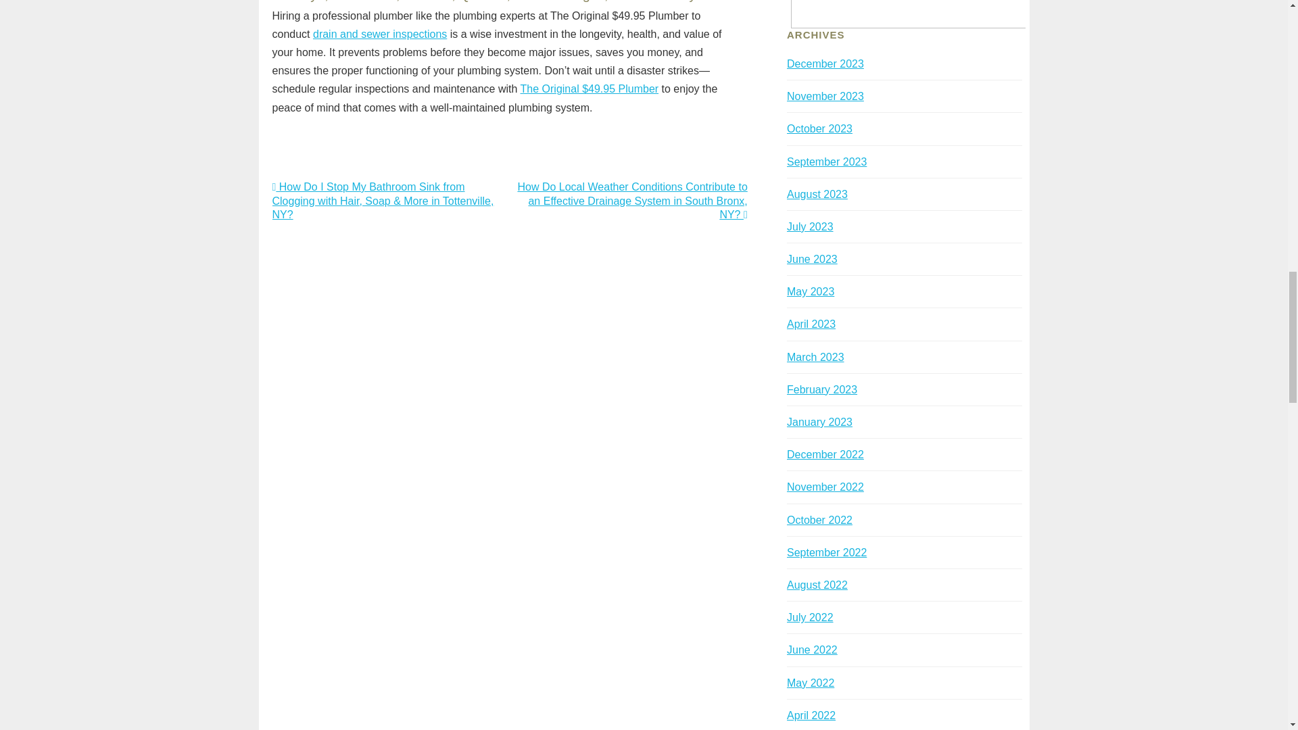 The width and height of the screenshot is (1298, 730). Describe the element at coordinates (817, 193) in the screenshot. I see `August 2023` at that location.